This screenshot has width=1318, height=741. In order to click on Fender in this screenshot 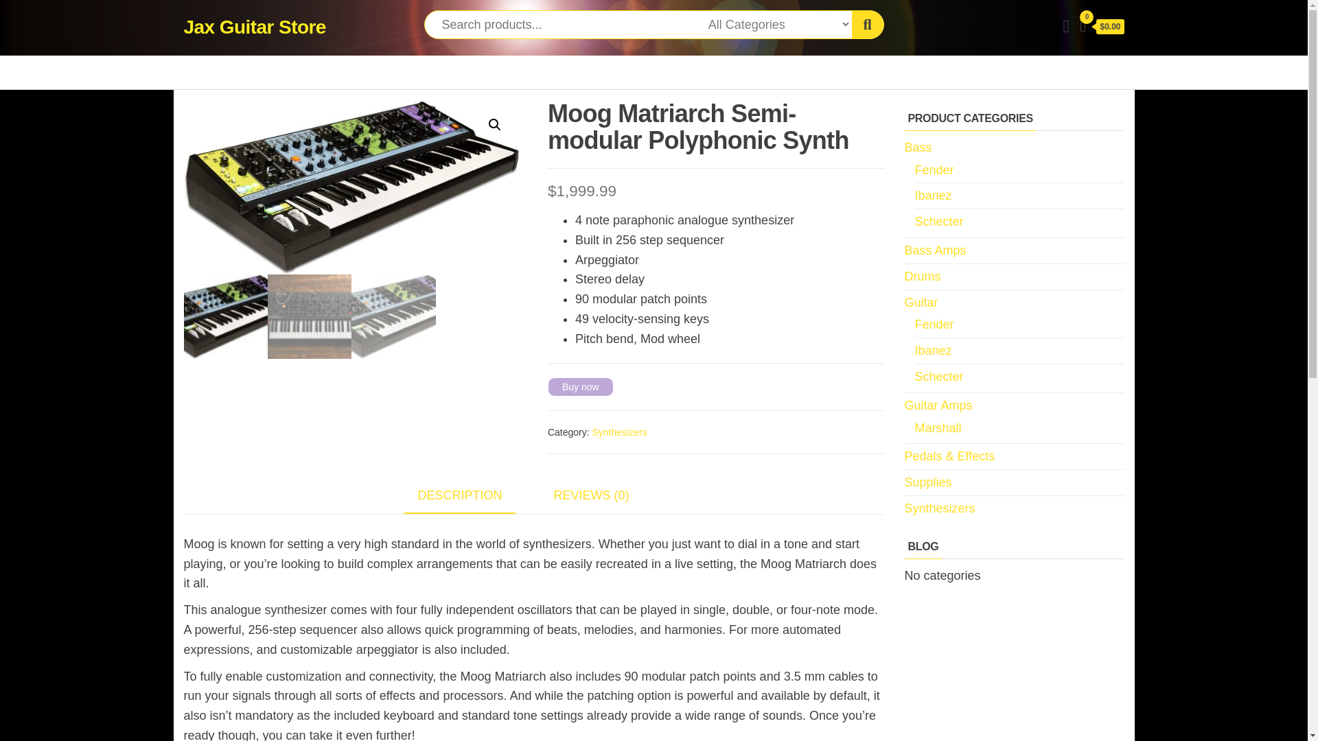, I will do `click(934, 324)`.